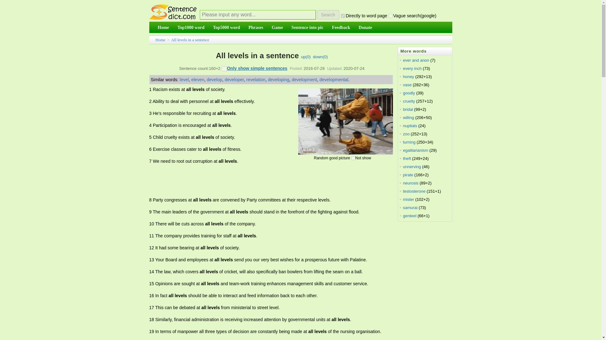 This screenshot has width=606, height=340. Describe the element at coordinates (198, 80) in the screenshot. I see `eleven` at that location.